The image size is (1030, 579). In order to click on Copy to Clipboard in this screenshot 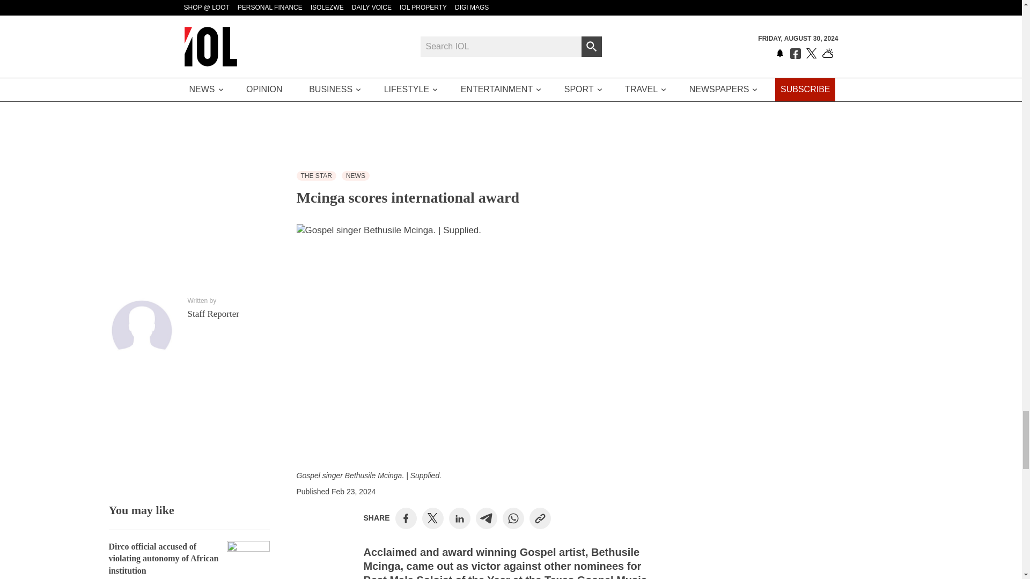, I will do `click(540, 518)`.